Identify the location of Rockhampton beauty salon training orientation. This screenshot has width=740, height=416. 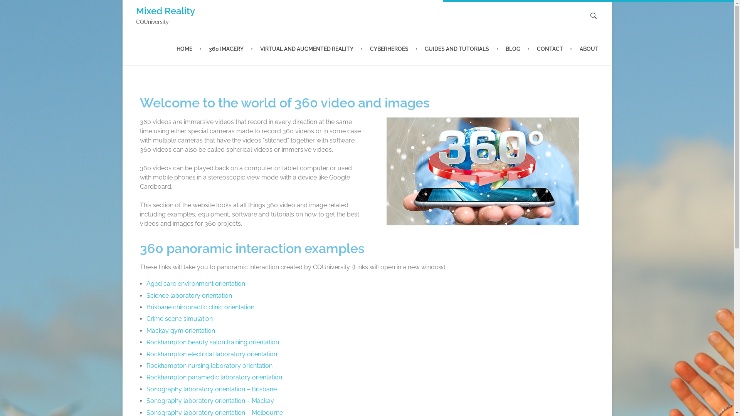
(213, 342).